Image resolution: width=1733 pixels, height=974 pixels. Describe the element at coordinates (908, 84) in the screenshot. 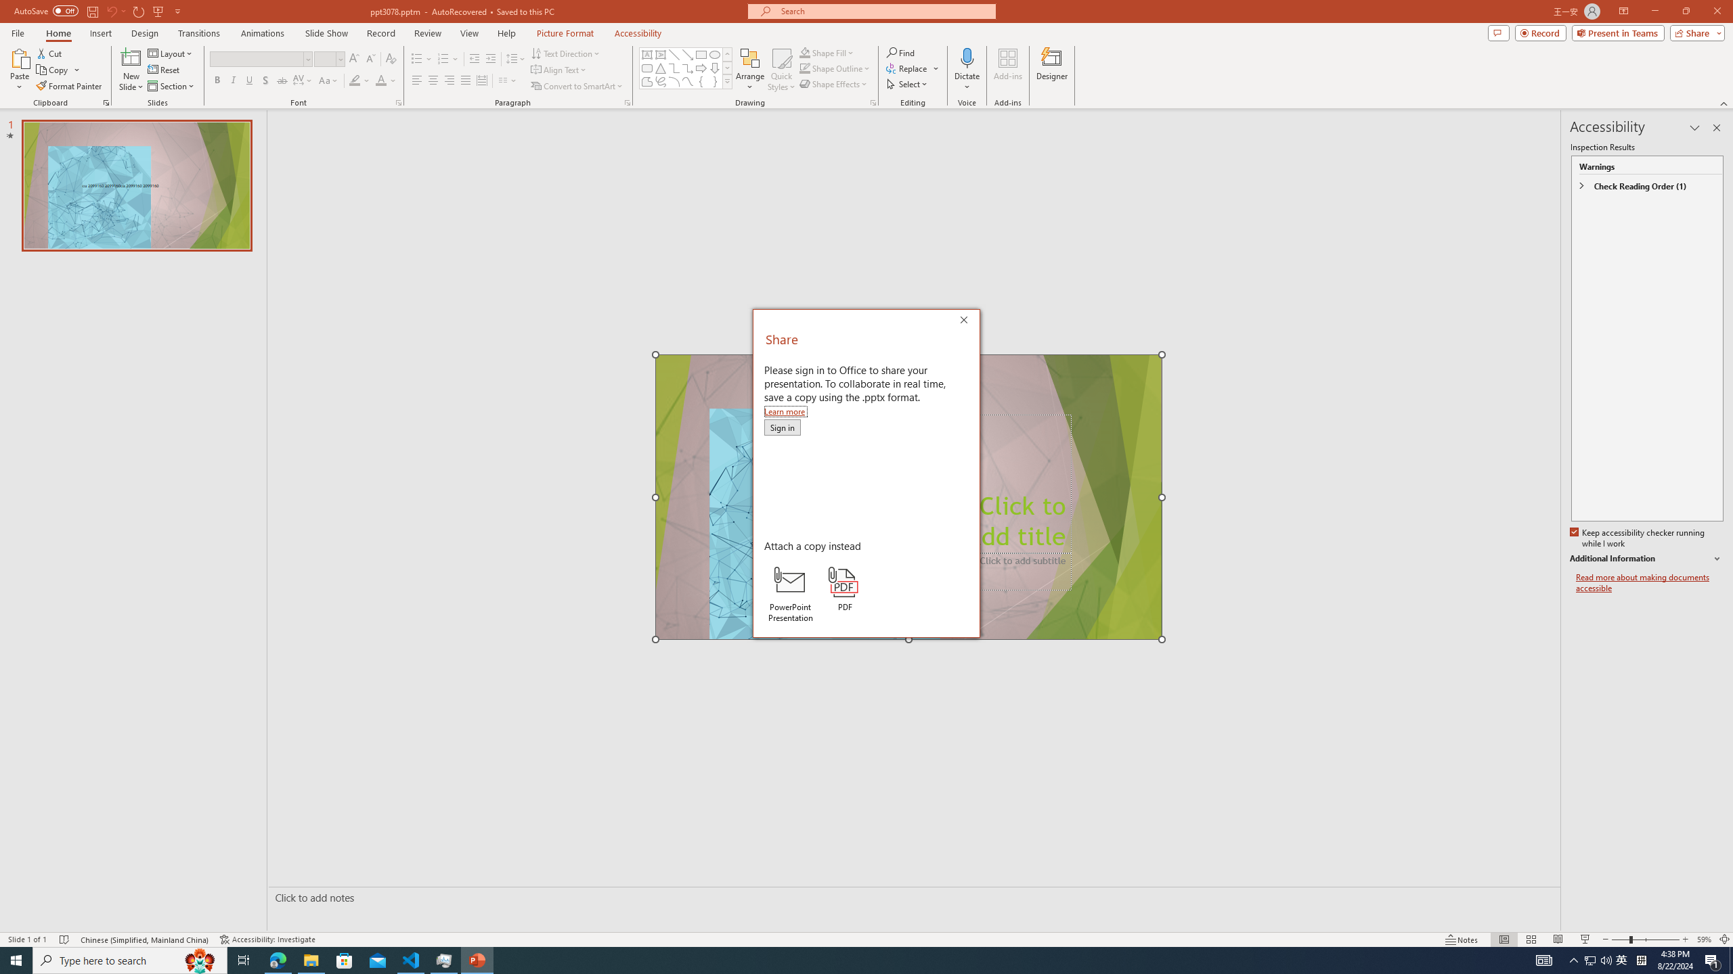

I see `Select` at that location.